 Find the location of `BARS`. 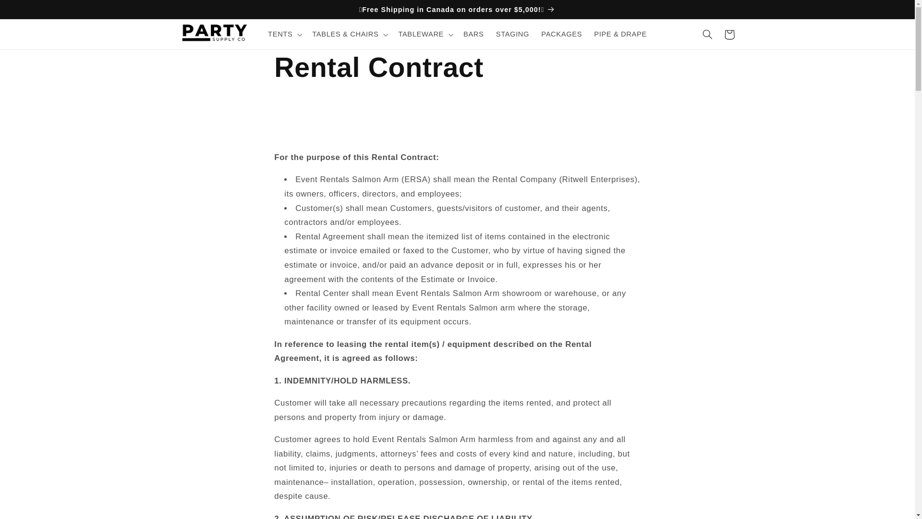

BARS is located at coordinates (473, 34).